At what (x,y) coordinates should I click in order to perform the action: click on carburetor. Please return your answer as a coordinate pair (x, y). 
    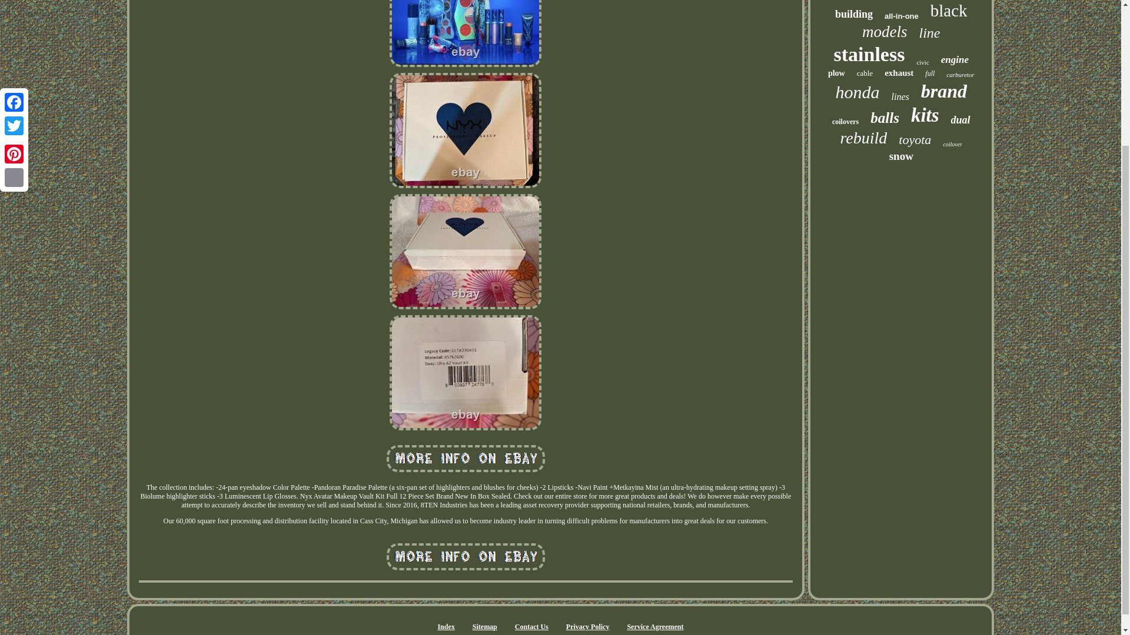
    Looking at the image, I should click on (960, 74).